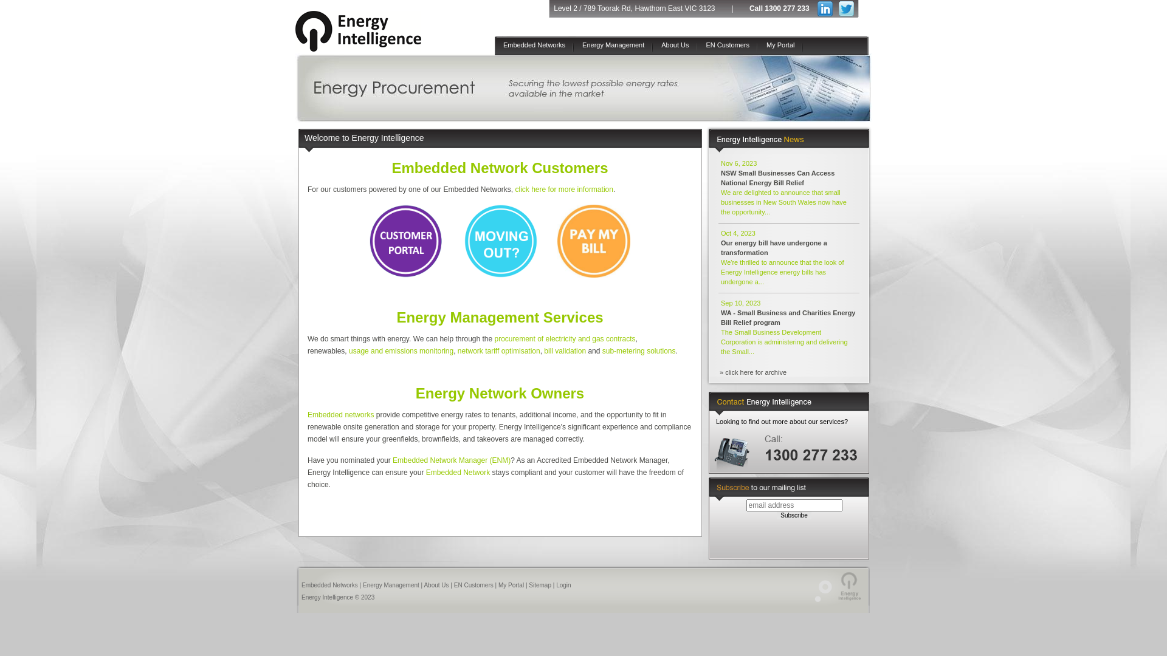 This screenshot has height=656, width=1167. Describe the element at coordinates (565, 351) in the screenshot. I see `bill validation` at that location.